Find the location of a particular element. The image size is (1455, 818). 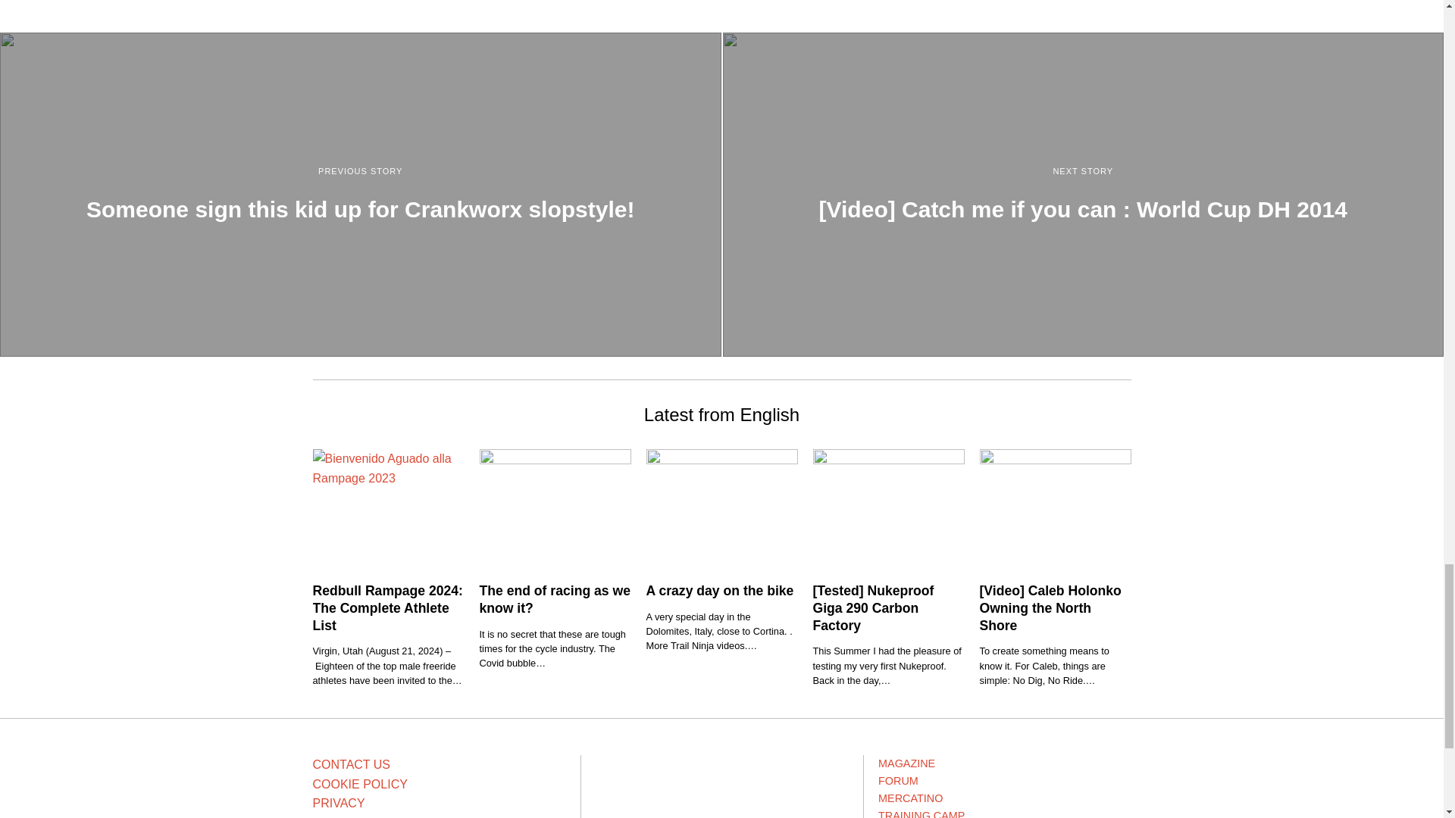

The end of racing as we know it? is located at coordinates (554, 600).